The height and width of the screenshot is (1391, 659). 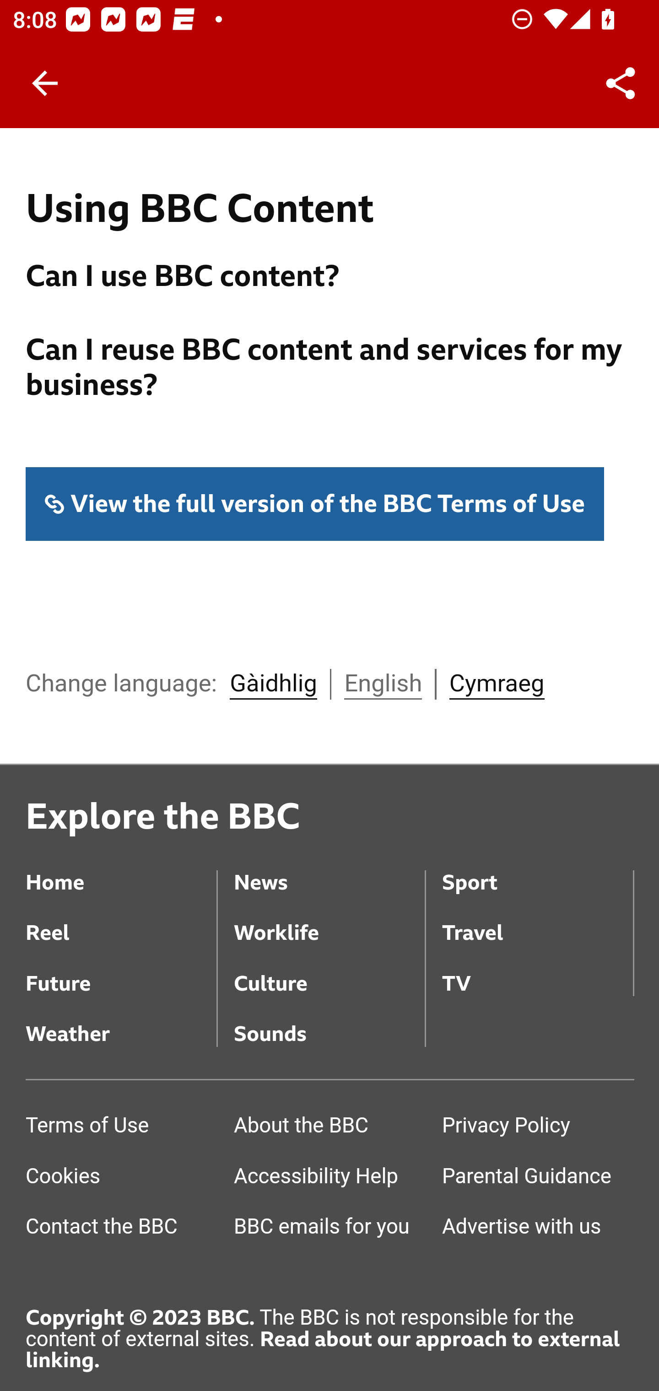 I want to click on BBC emails for you, so click(x=329, y=1229).